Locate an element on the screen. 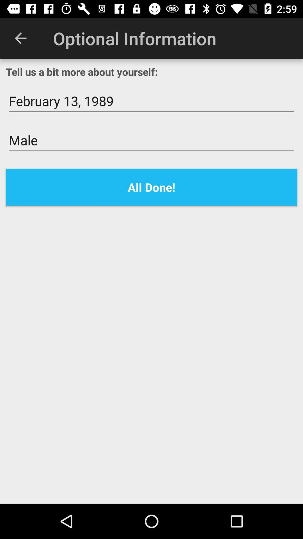 This screenshot has width=303, height=539. launch the icon to the left of the optional information item is located at coordinates (20, 38).